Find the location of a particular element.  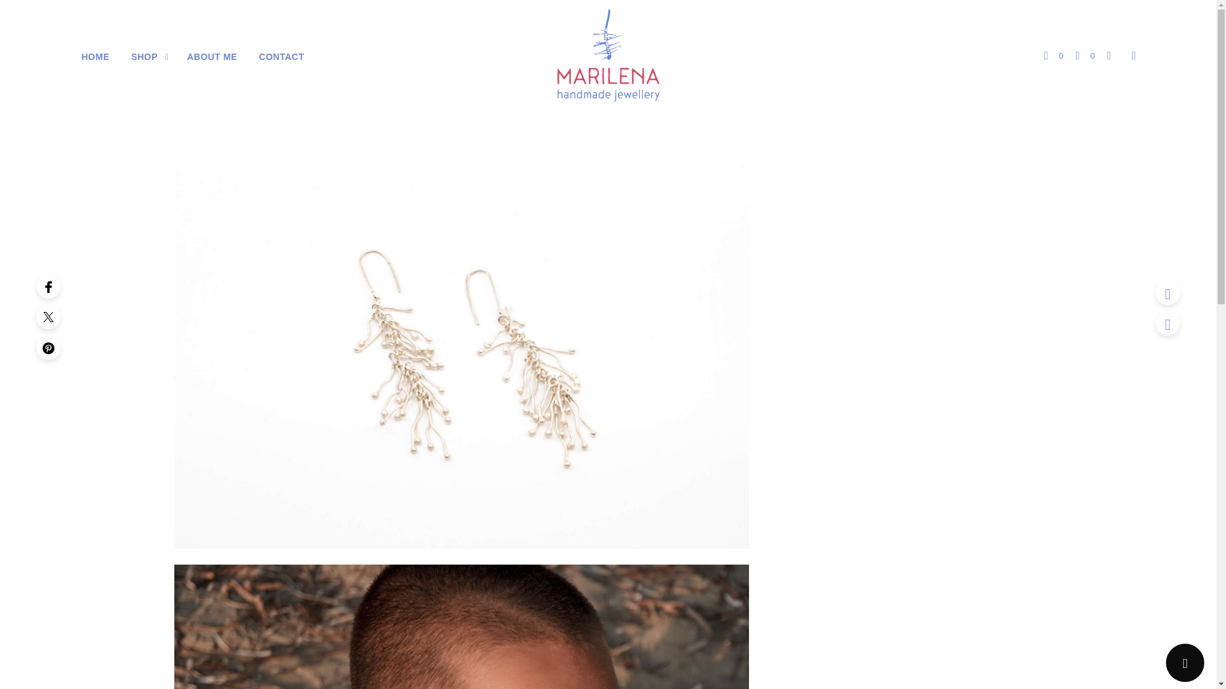

ABOUT ME is located at coordinates (212, 56).